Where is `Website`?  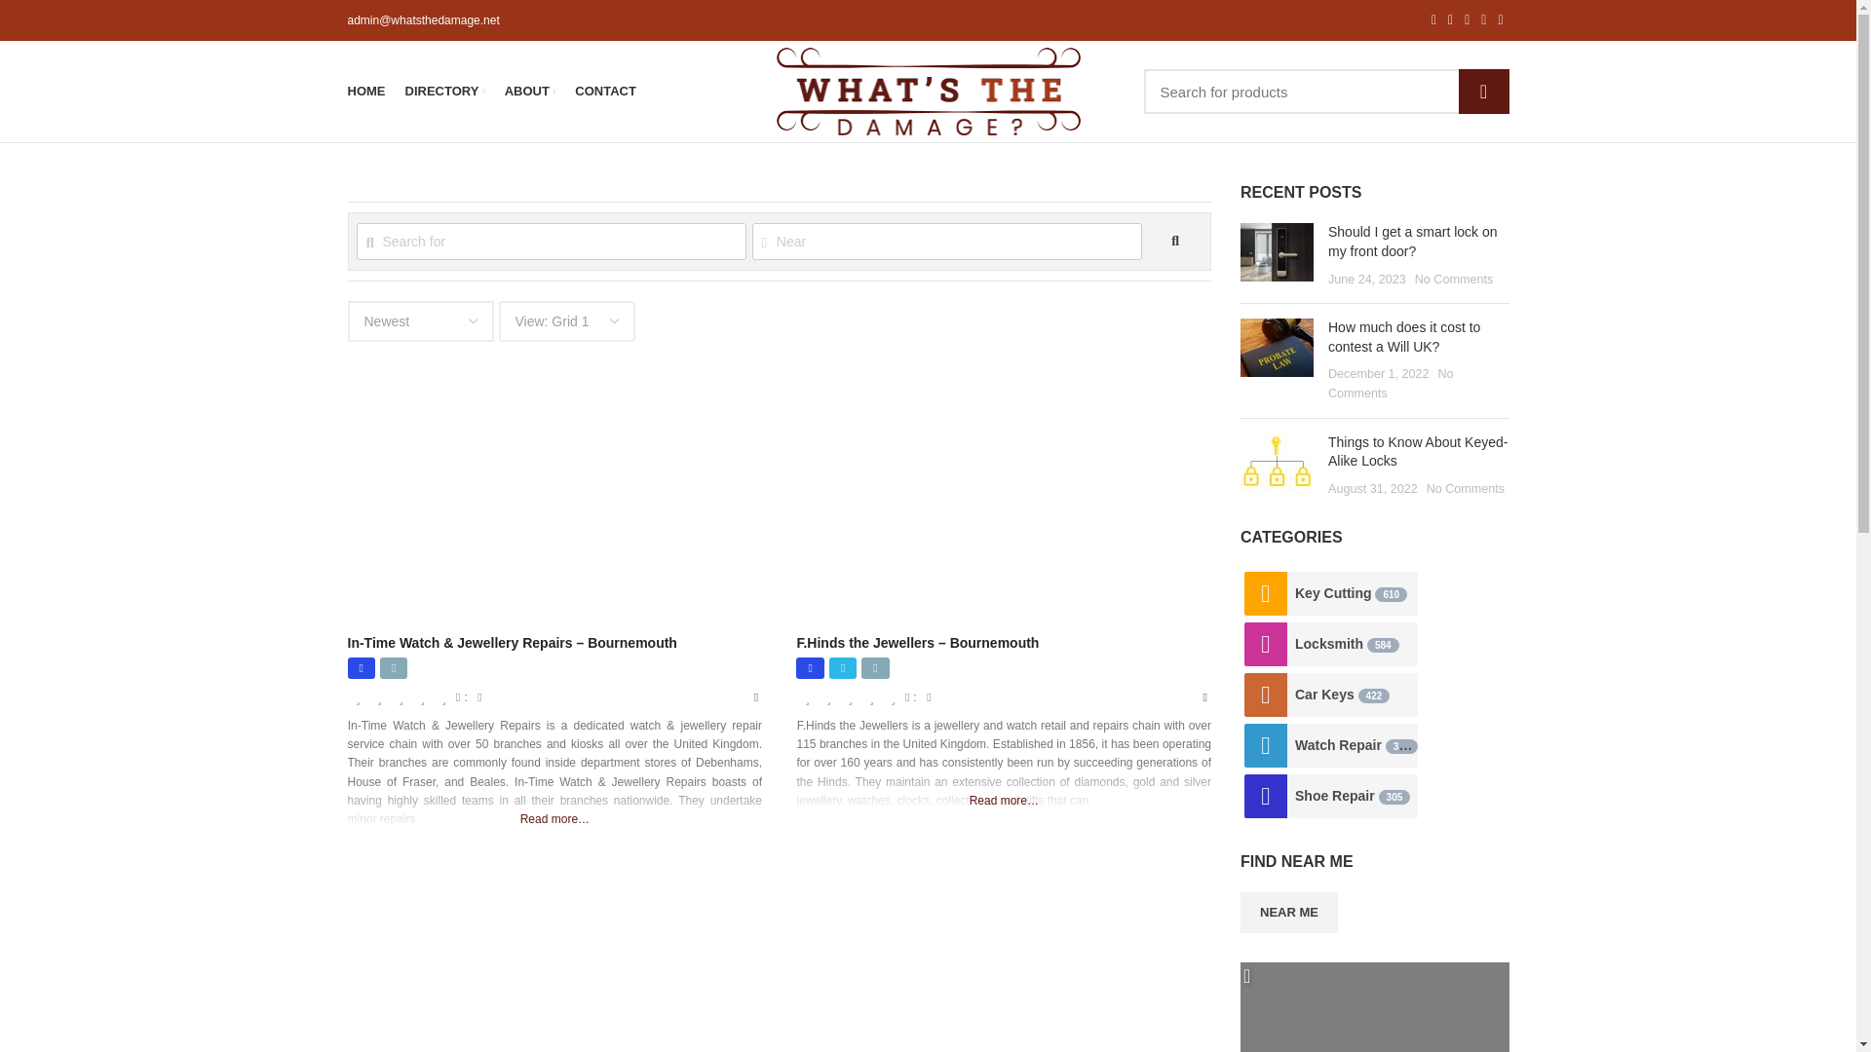
Website is located at coordinates (875, 667).